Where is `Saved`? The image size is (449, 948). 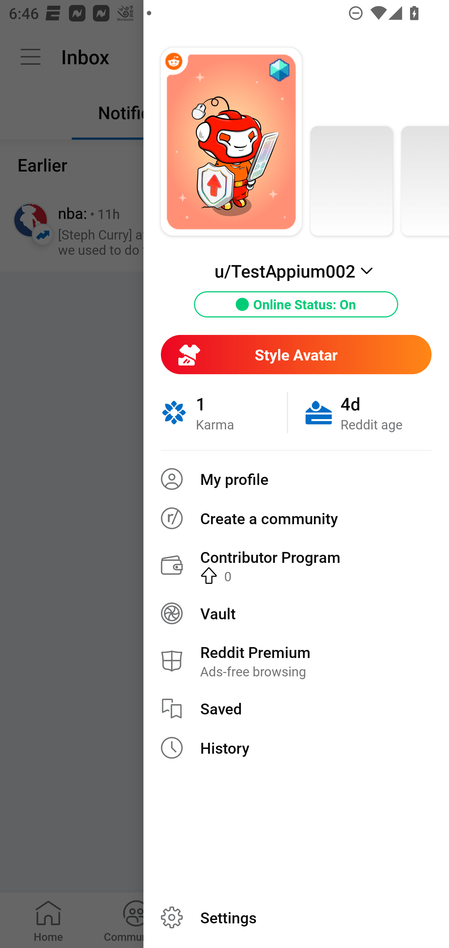
Saved is located at coordinates (296, 709).